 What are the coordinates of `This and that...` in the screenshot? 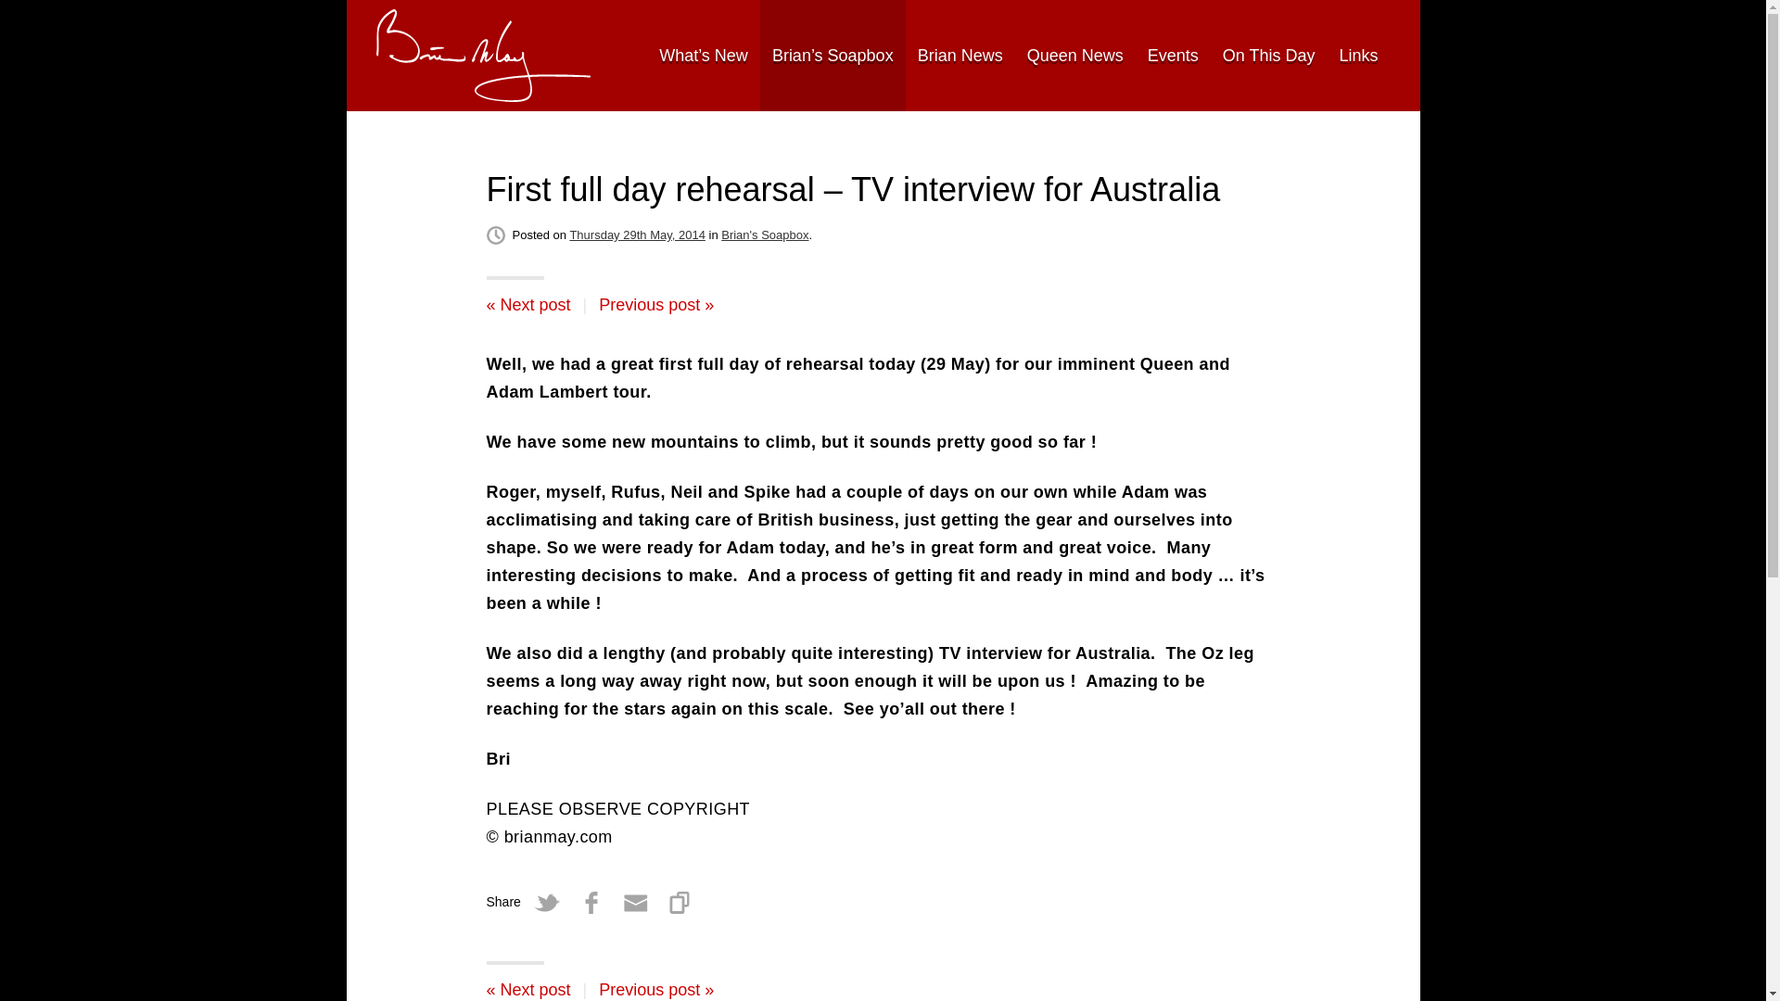 It's located at (655, 990).